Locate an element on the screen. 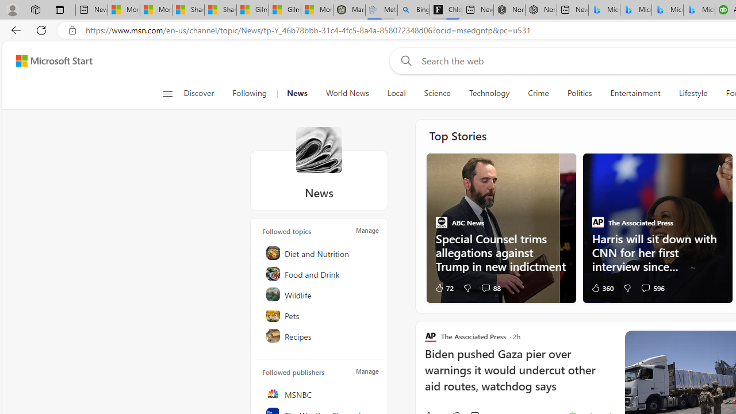 The width and height of the screenshot is (736, 414). Gilma and Hector both pose tropical trouble for Hawaii is located at coordinates (285, 10).